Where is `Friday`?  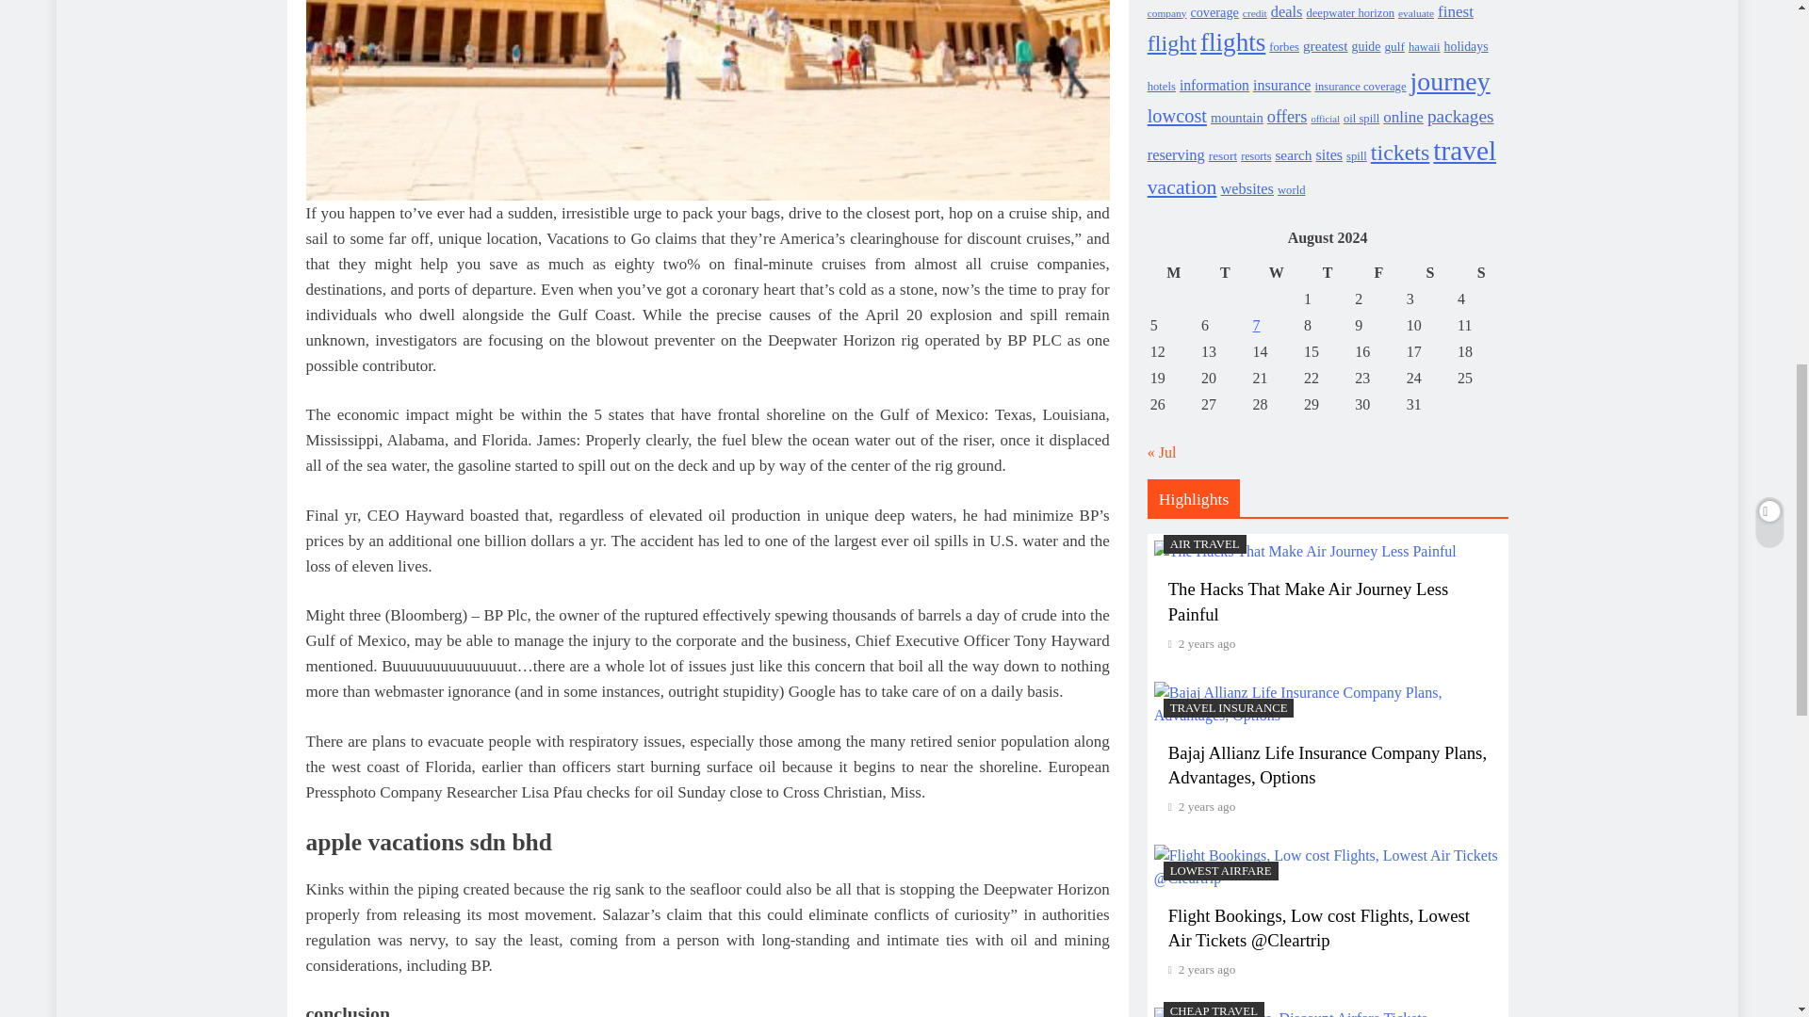
Friday is located at coordinates (1377, 273).